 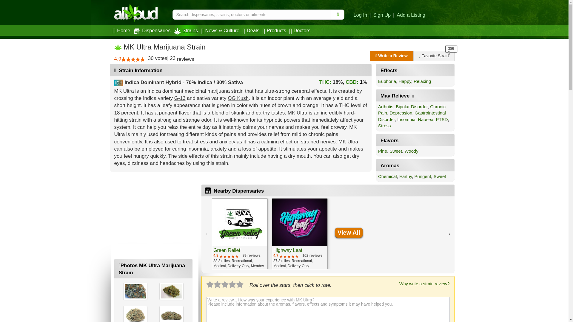 What do you see at coordinates (411, 16) in the screenshot?
I see `Add a Listing` at bounding box center [411, 16].